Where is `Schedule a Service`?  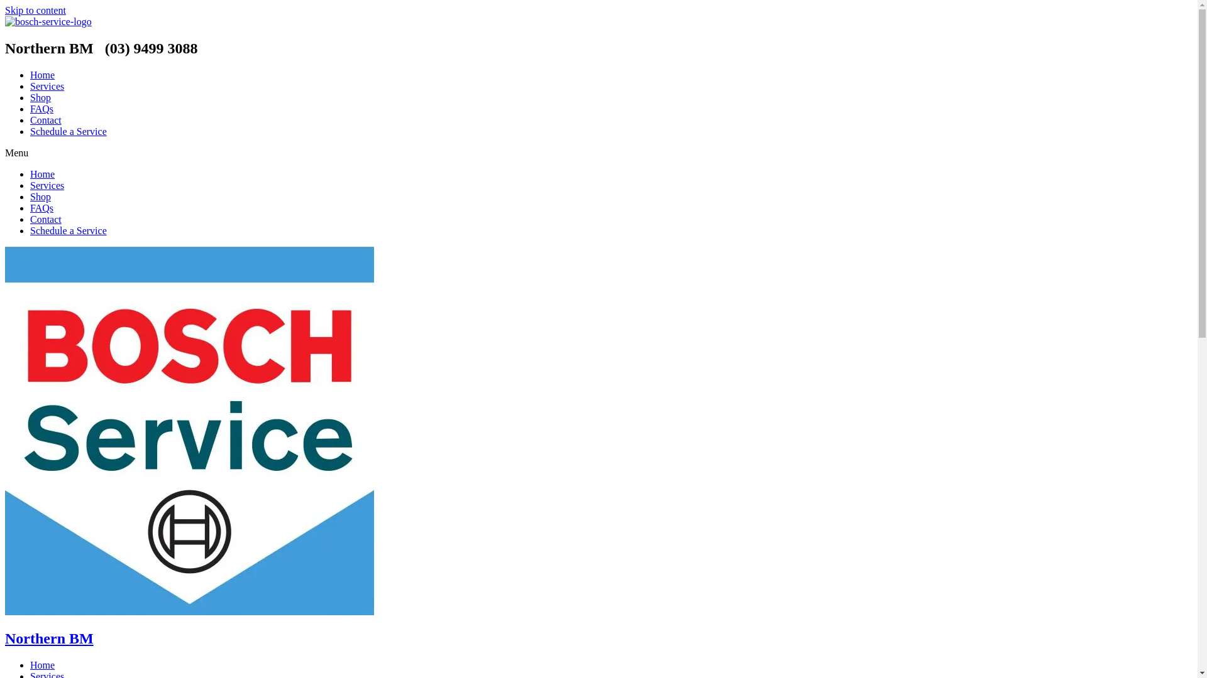
Schedule a Service is located at coordinates (69, 132).